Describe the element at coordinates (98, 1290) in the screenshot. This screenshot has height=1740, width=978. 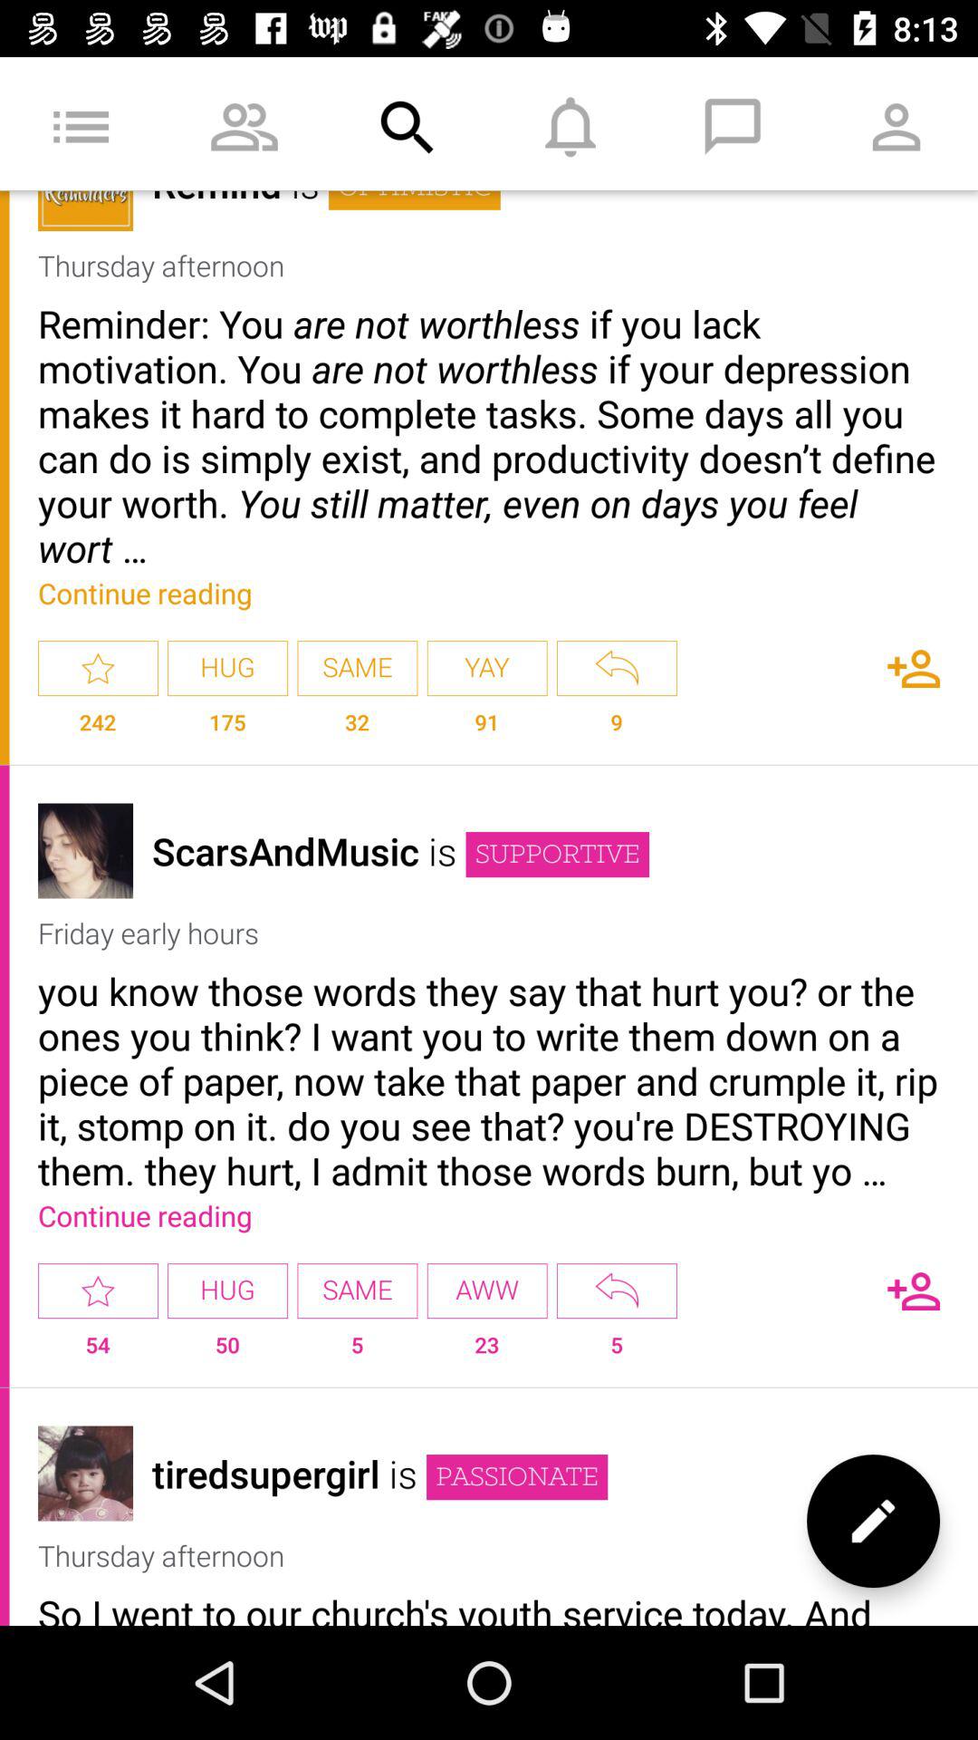
I see `open the app next to the hug icon` at that location.